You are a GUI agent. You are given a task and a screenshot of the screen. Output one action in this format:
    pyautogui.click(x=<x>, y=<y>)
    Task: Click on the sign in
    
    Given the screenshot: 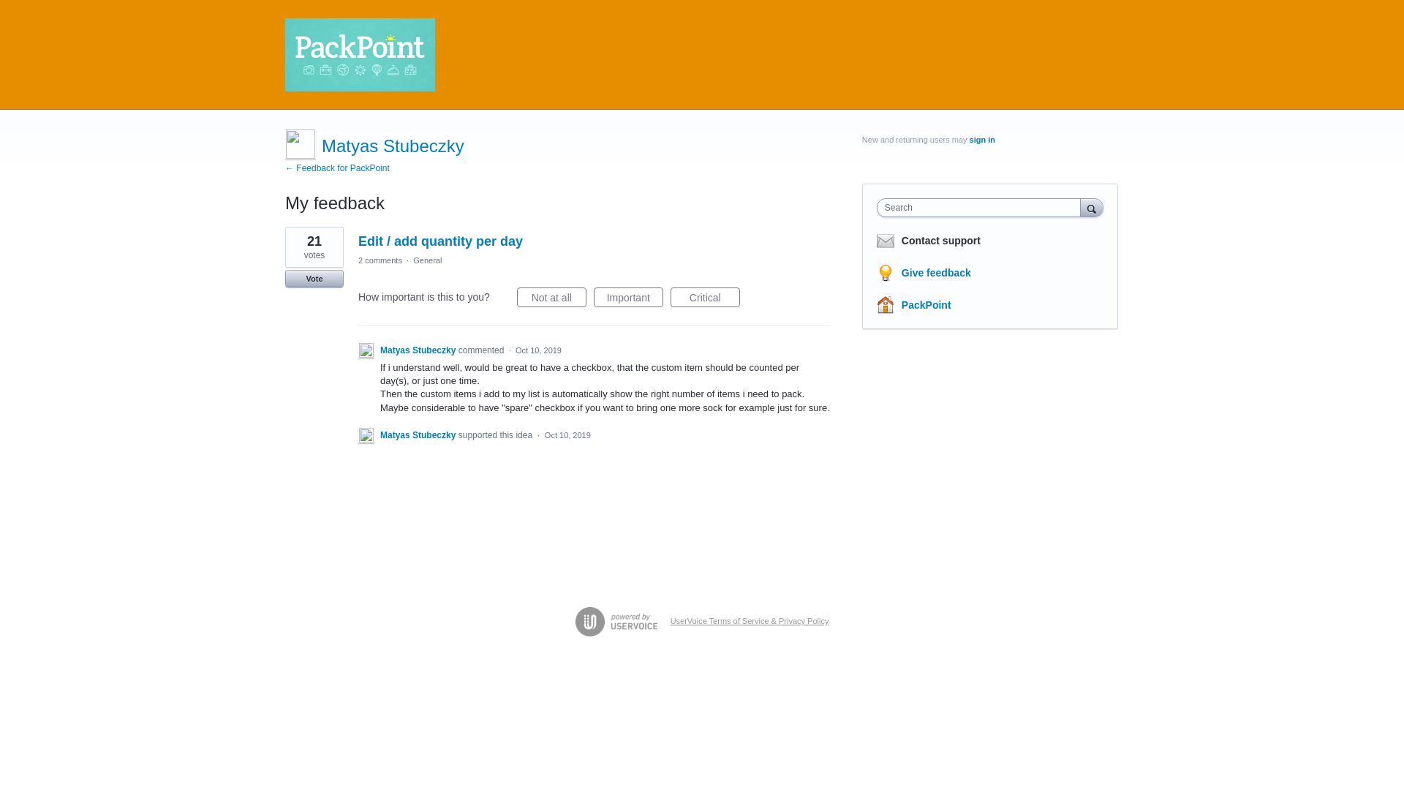 What is the action you would take?
    pyautogui.click(x=983, y=139)
    